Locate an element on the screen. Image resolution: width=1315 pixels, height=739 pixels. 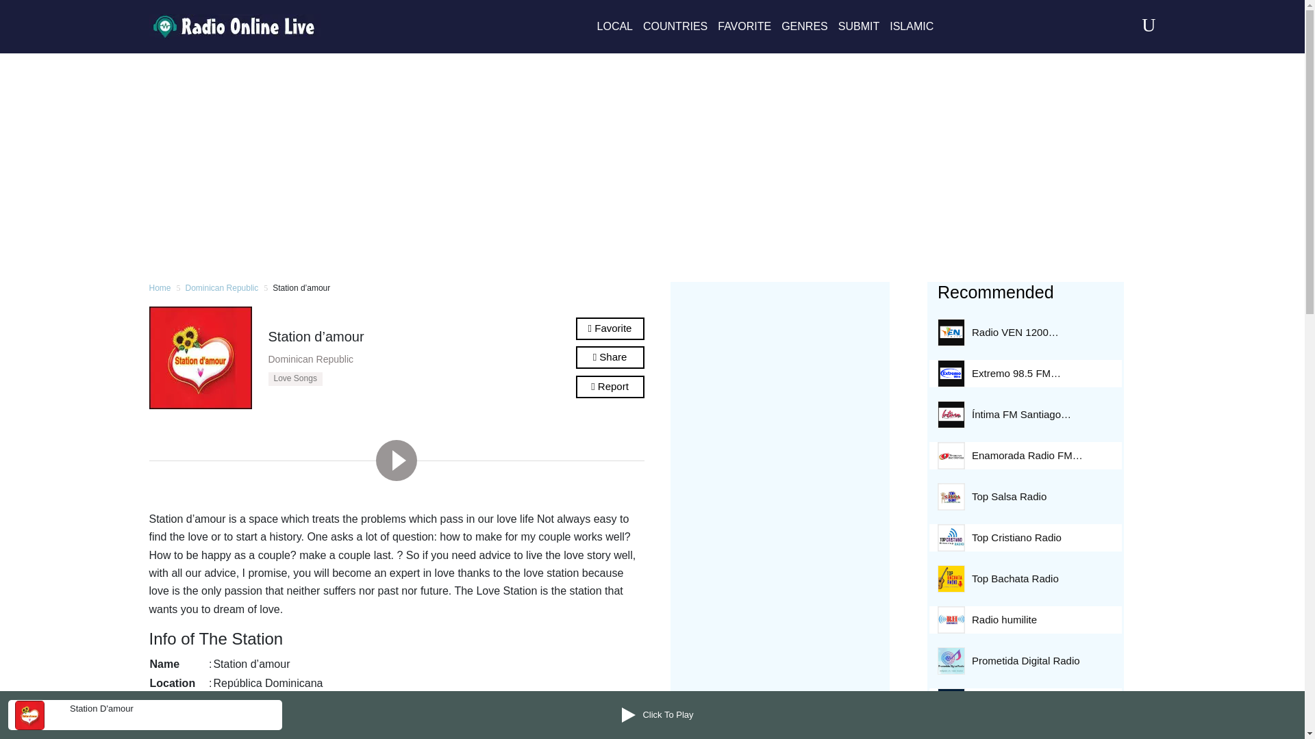
LOCAL is located at coordinates (614, 26).